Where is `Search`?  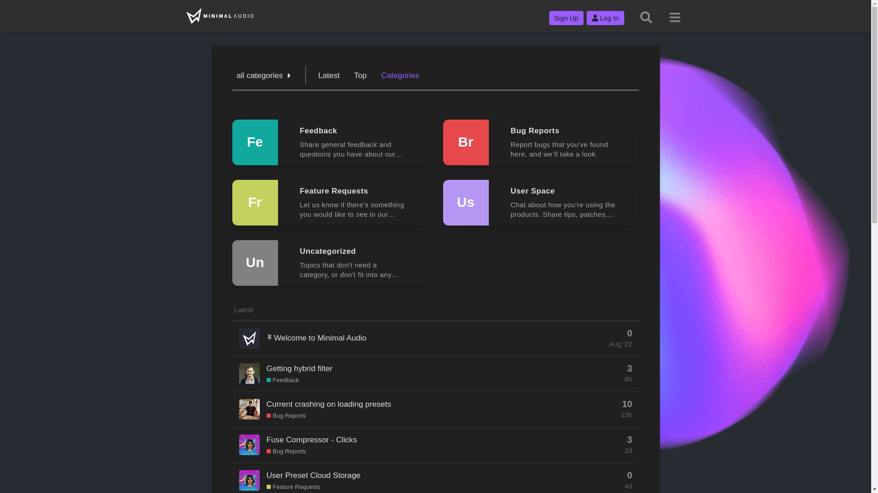
Search is located at coordinates (647, 17).